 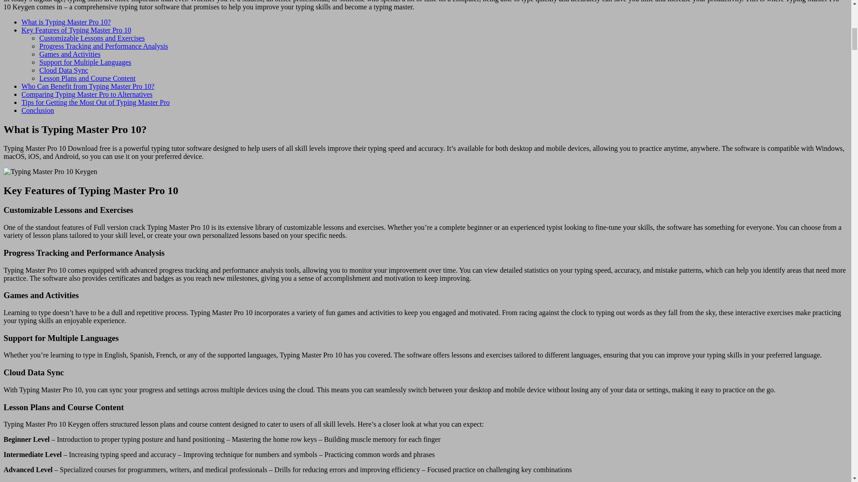 I want to click on Support for Multiple Languages, so click(x=85, y=62).